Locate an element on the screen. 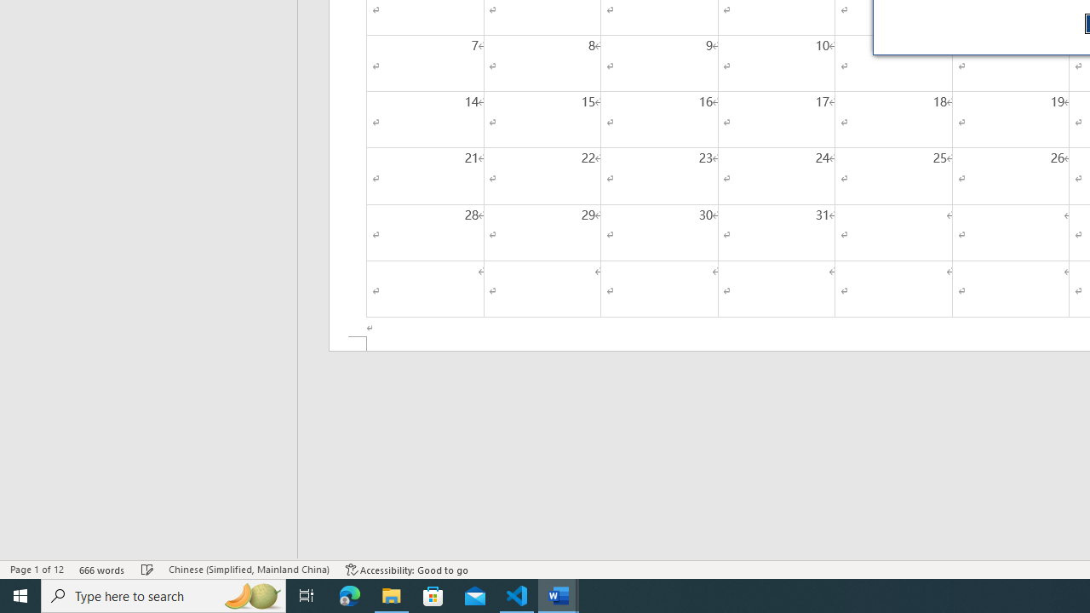 The width and height of the screenshot is (1090, 613). Language Chinese (Simplified, Mainland China) is located at coordinates (249, 569).